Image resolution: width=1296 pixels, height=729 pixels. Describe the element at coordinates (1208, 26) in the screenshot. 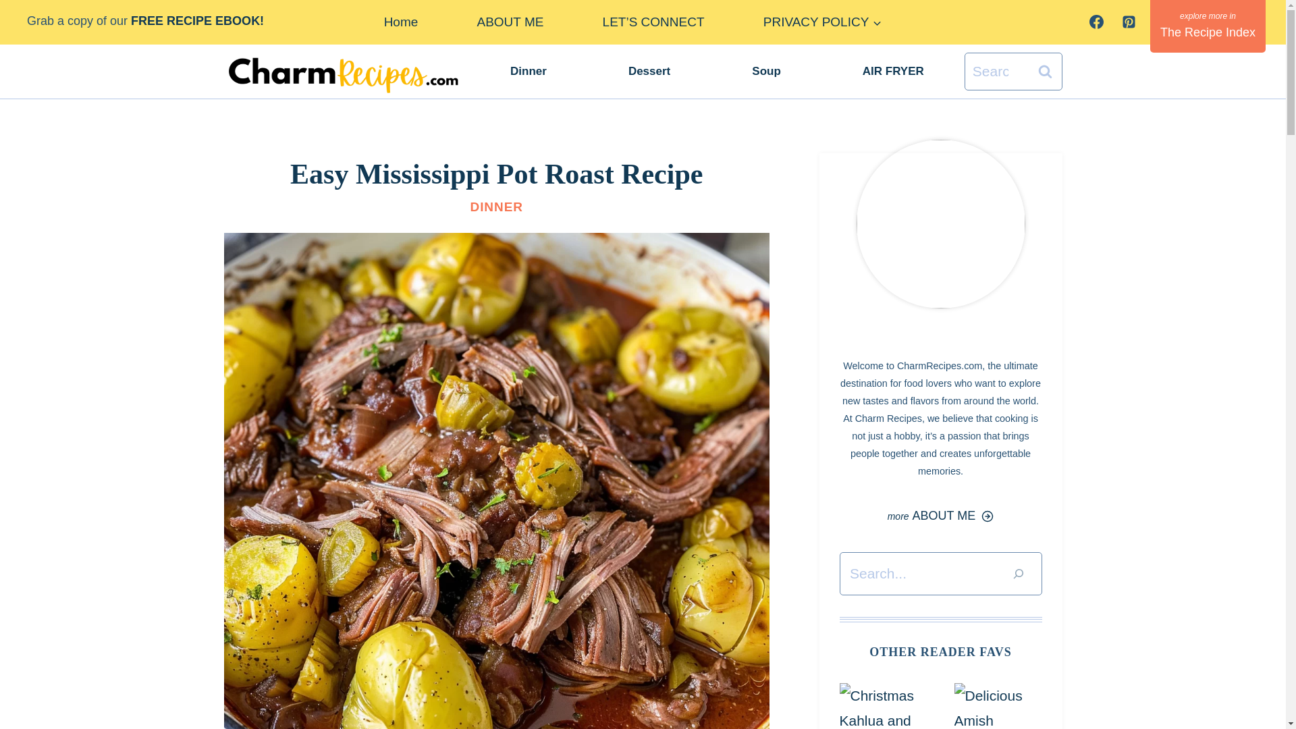

I see `The Recipe Index` at that location.